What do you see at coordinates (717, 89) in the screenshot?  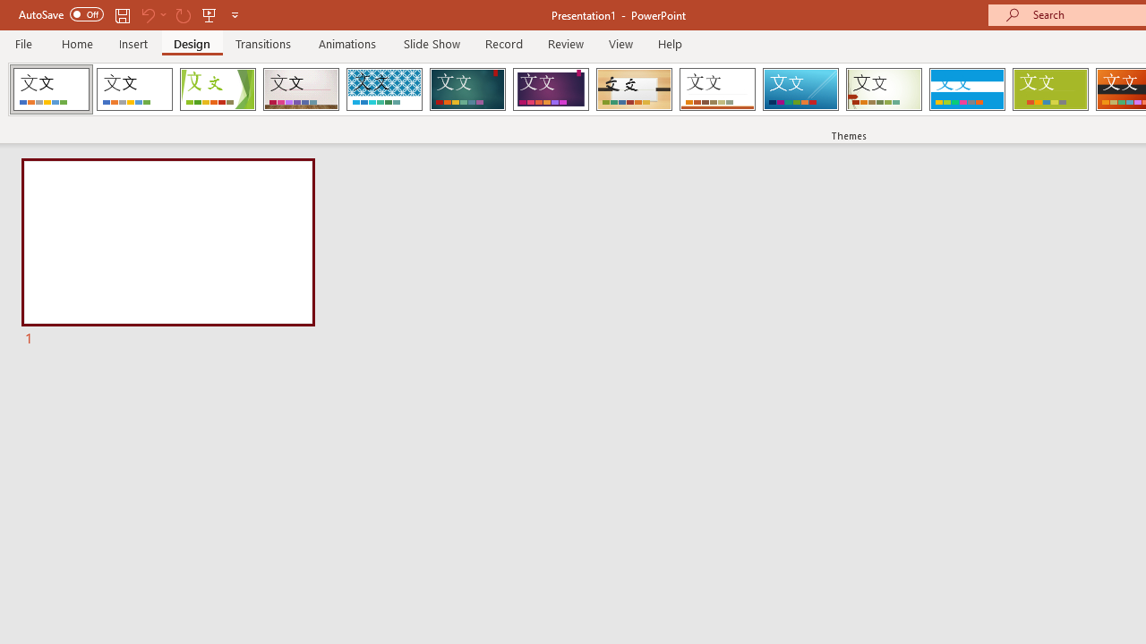 I see `Retrospect Loading Preview...` at bounding box center [717, 89].